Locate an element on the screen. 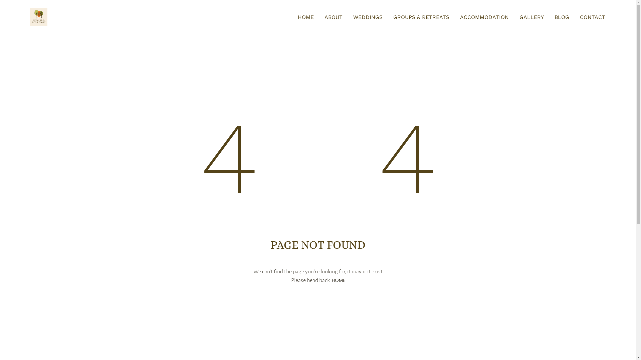  GROUPS & RETREATS is located at coordinates (421, 17).